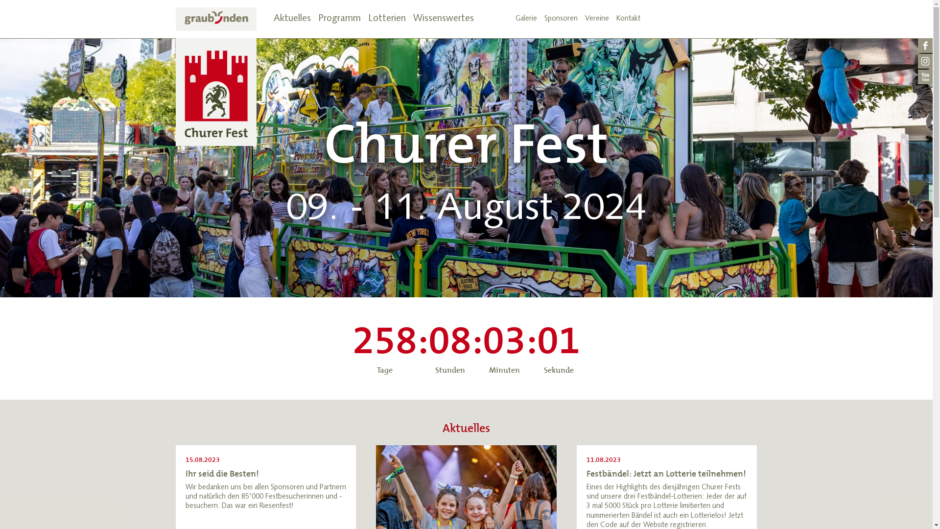  What do you see at coordinates (340, 19) in the screenshot?
I see `Programm` at bounding box center [340, 19].